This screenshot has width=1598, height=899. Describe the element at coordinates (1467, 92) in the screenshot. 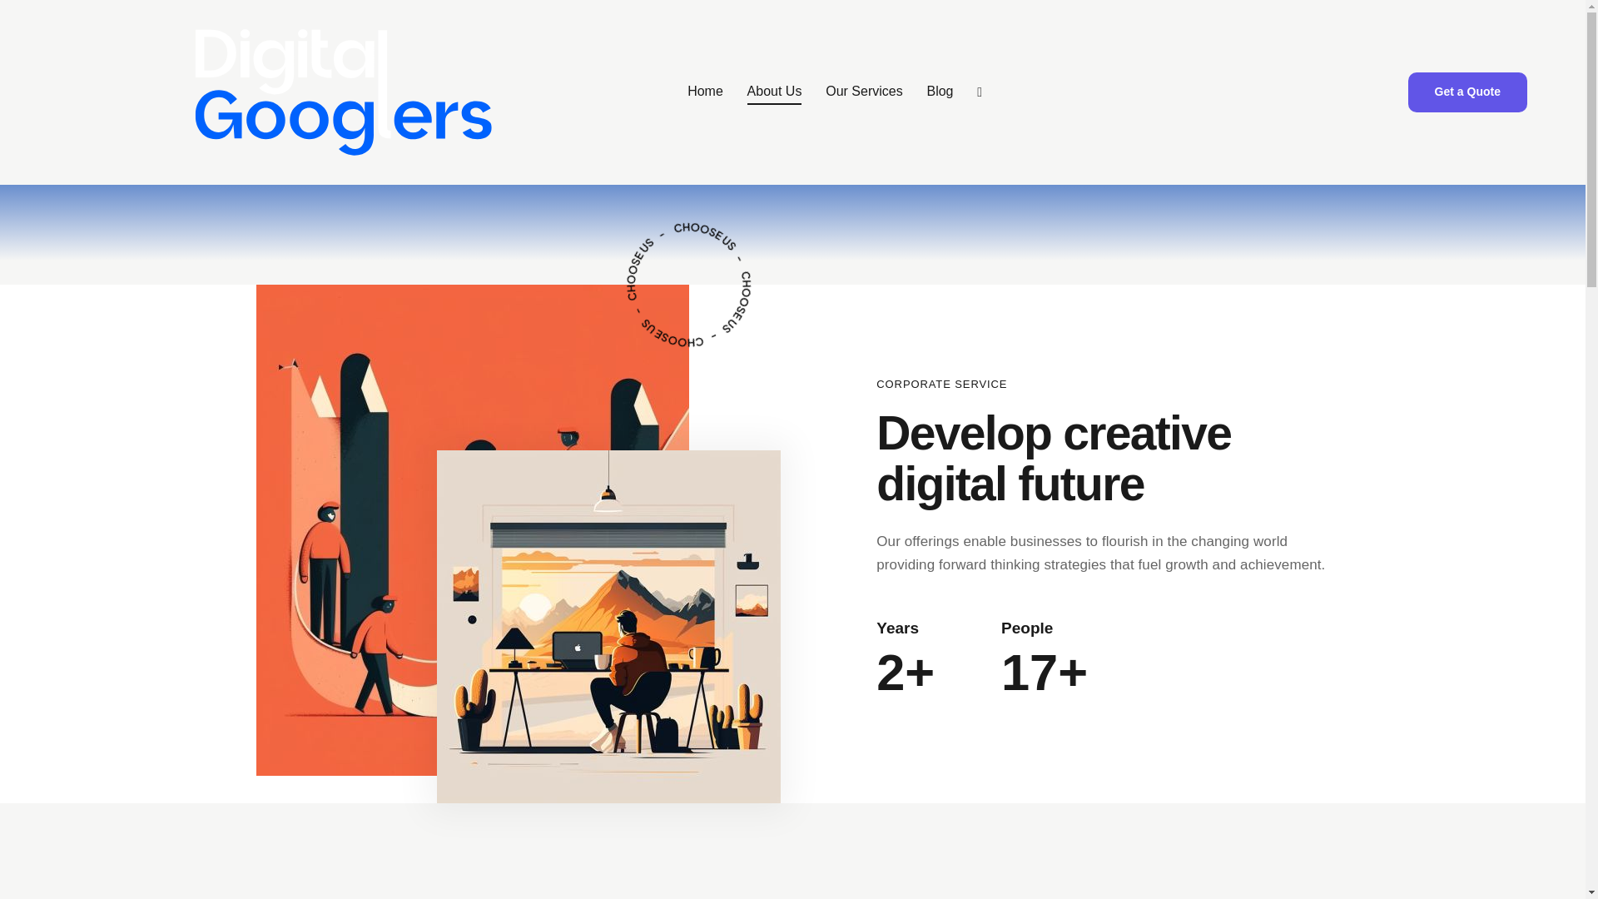

I see `Get a Quote` at that location.